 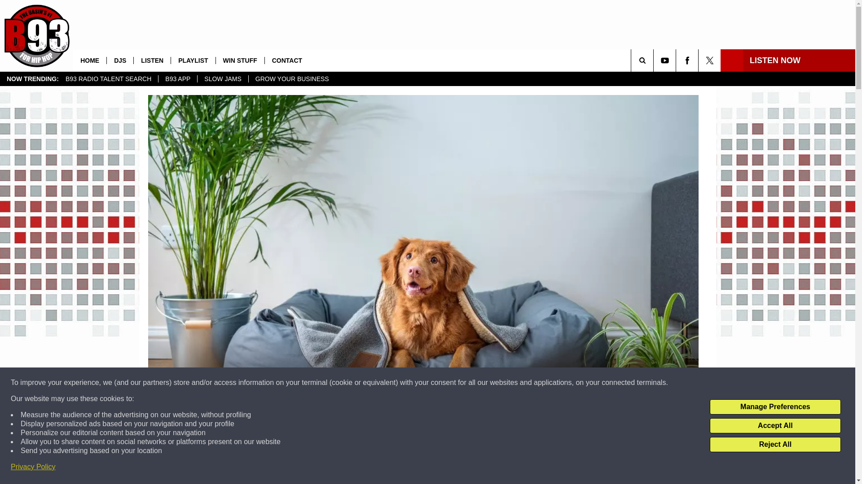 I want to click on Accept All, so click(x=775, y=426).